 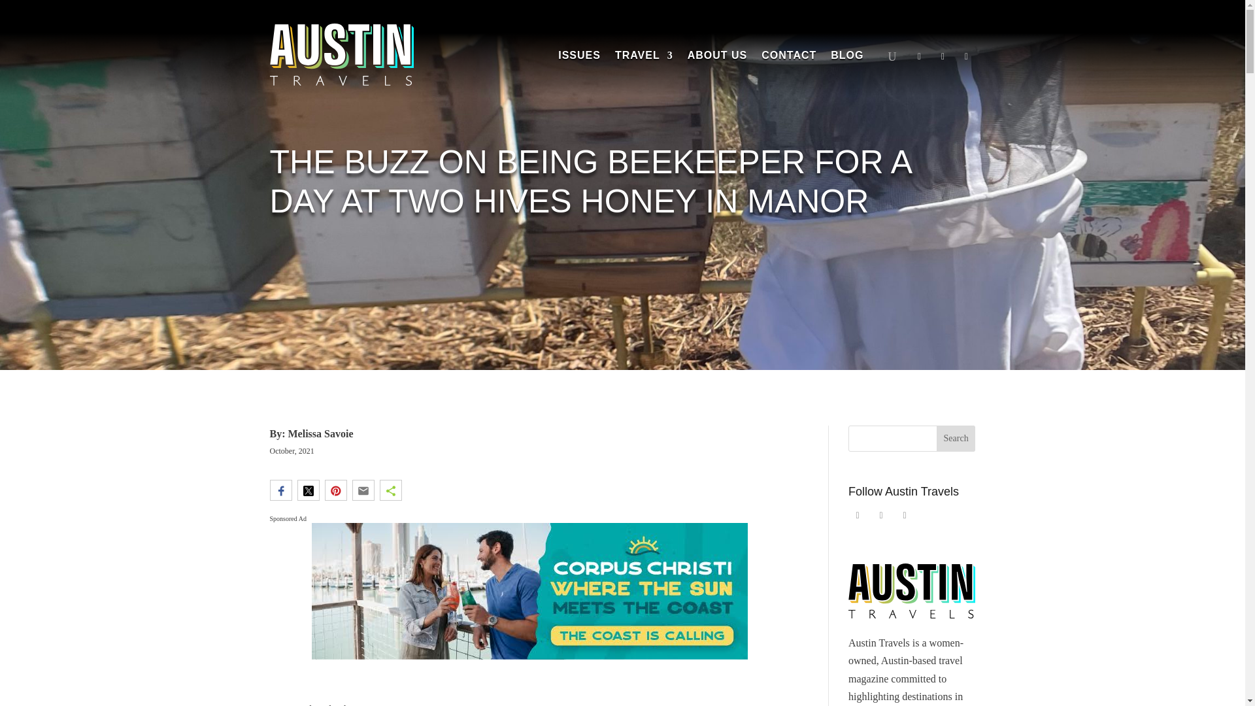 What do you see at coordinates (956, 439) in the screenshot?
I see `Search` at bounding box center [956, 439].